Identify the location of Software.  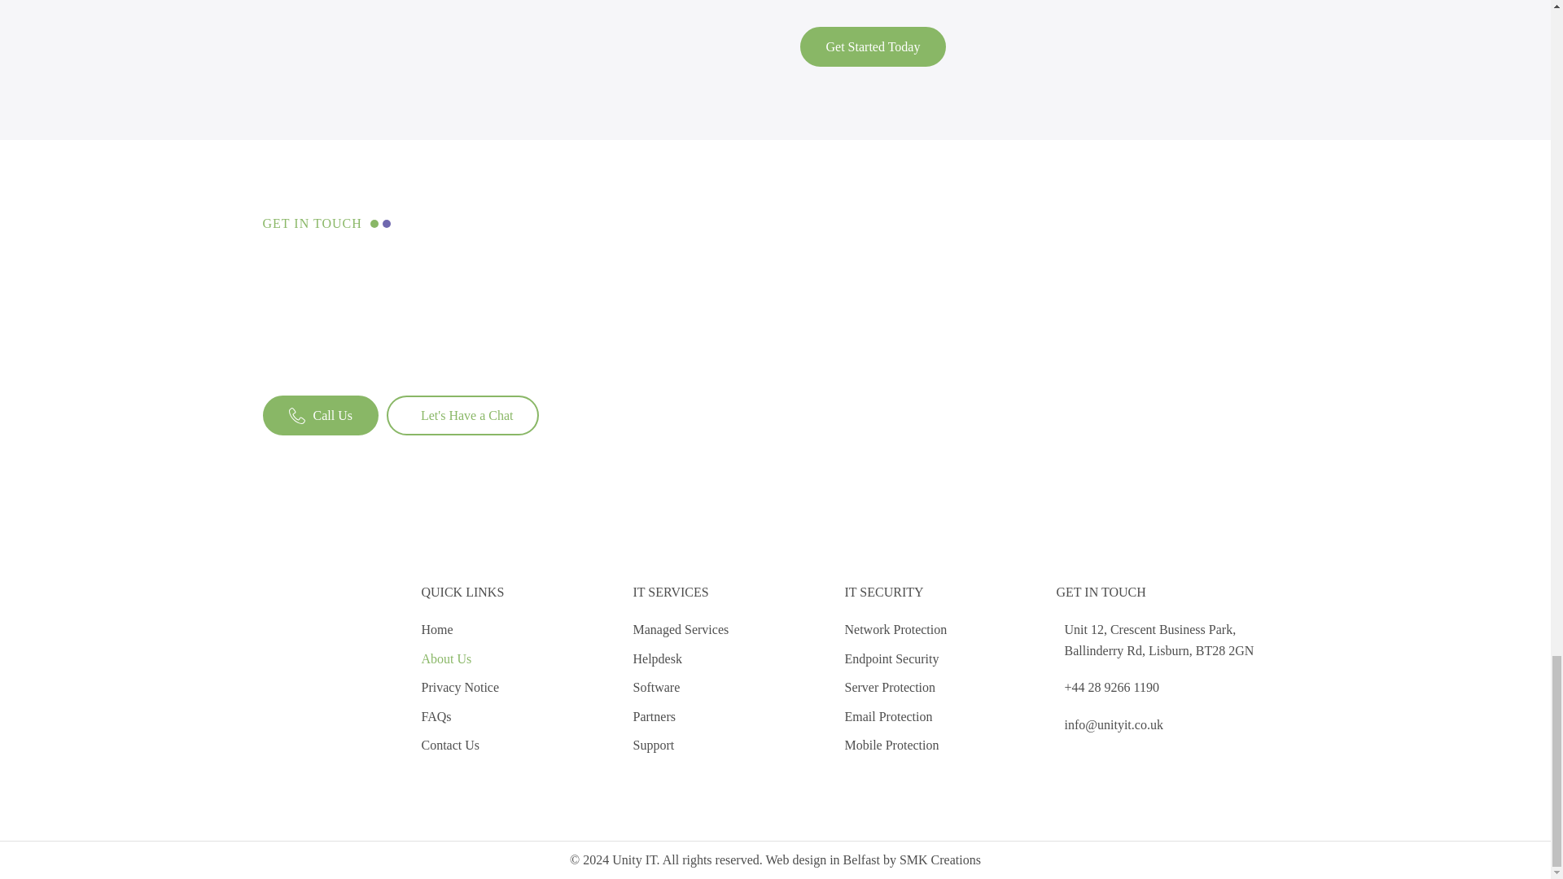
(681, 687).